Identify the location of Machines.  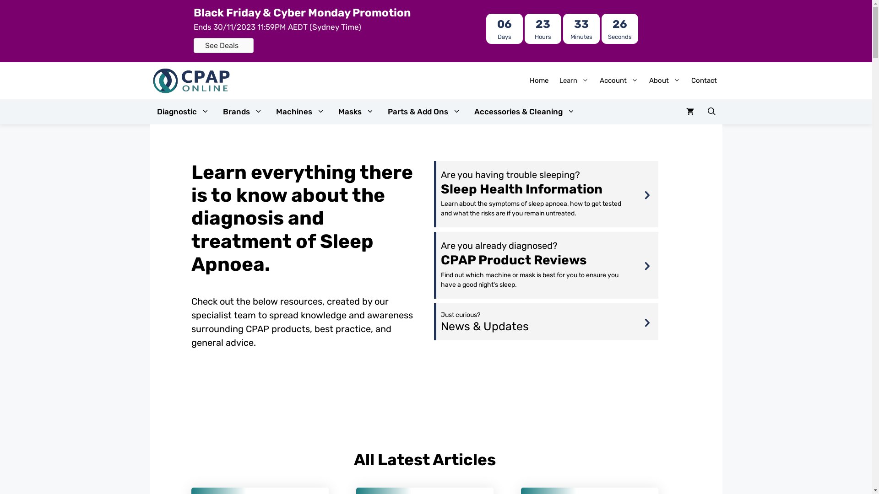
(300, 112).